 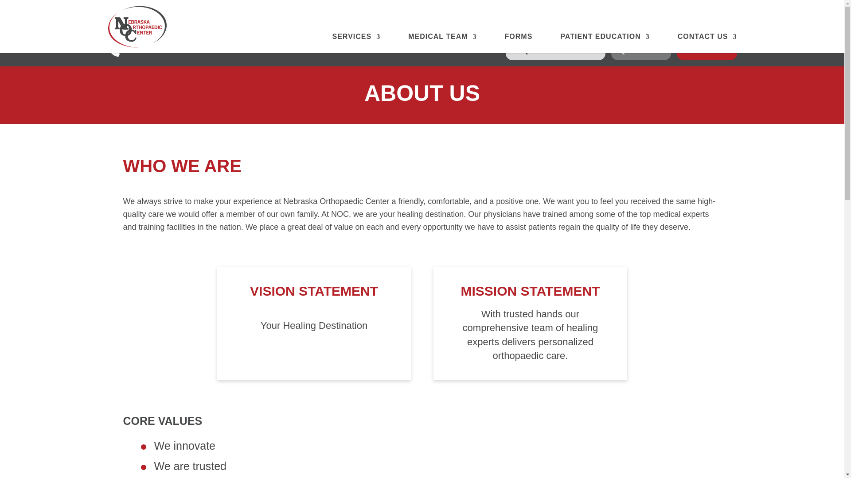 I want to click on MEDICAL TEAM, so click(x=442, y=43).